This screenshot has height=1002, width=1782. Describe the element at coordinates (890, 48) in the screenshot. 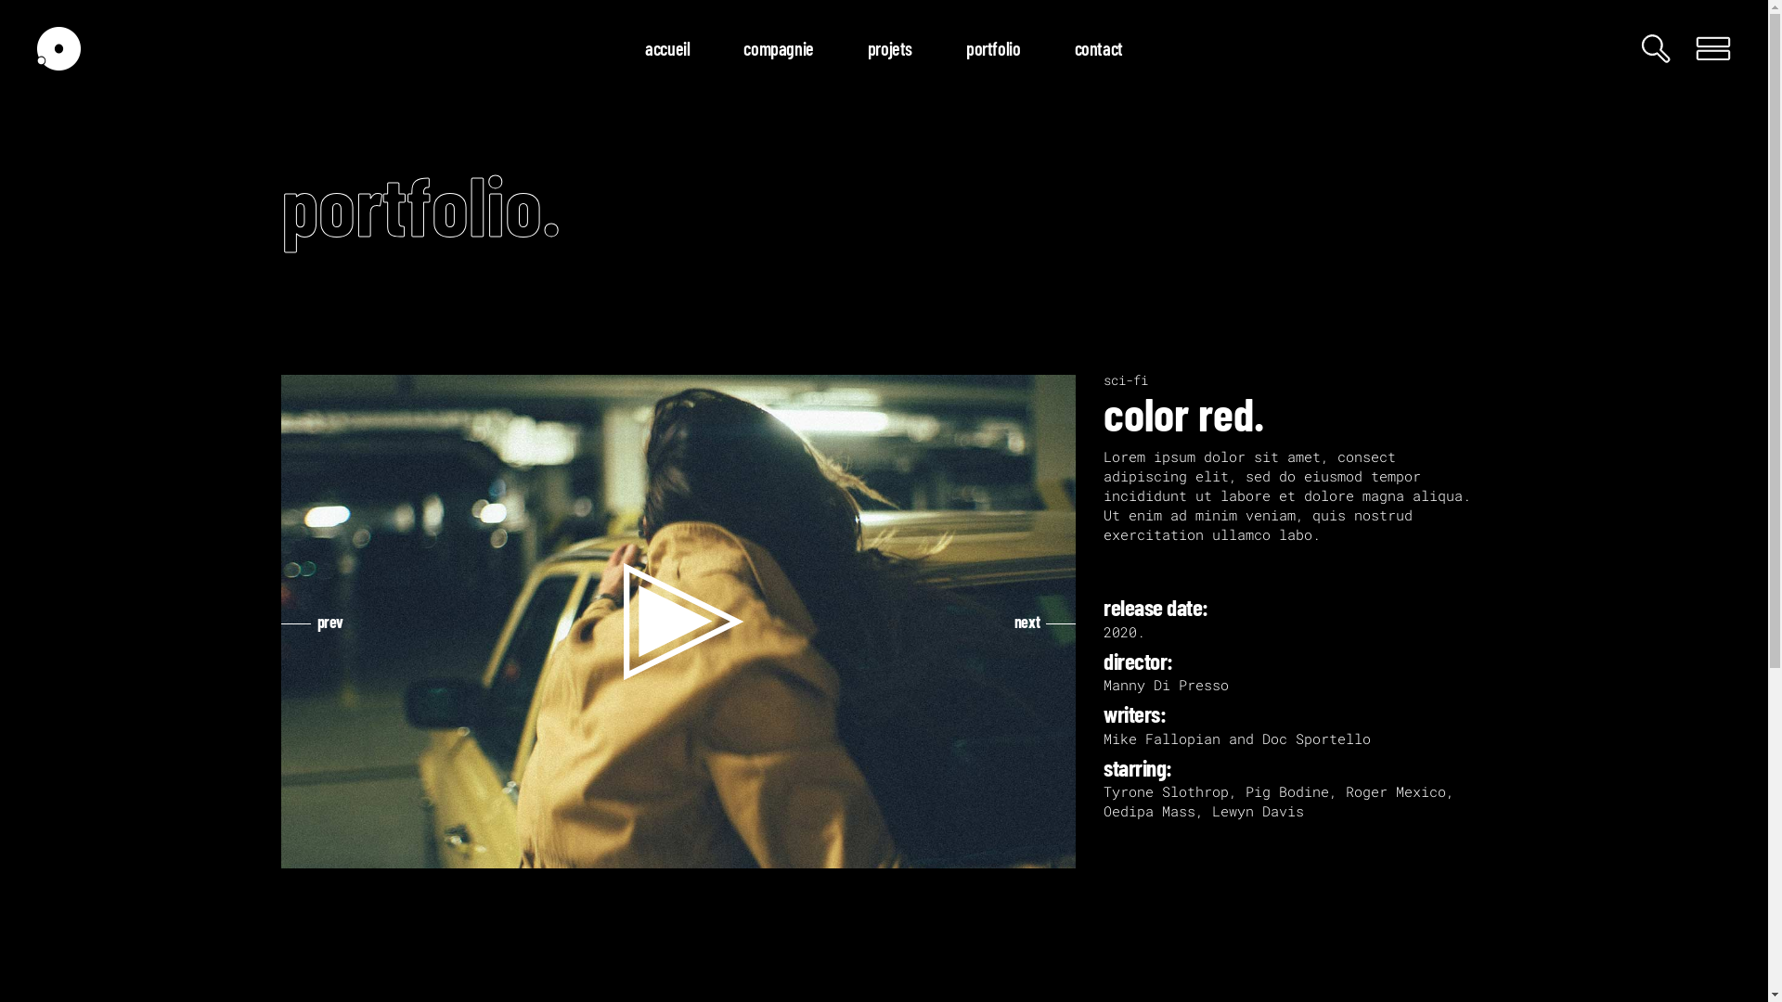

I see `projets` at that location.